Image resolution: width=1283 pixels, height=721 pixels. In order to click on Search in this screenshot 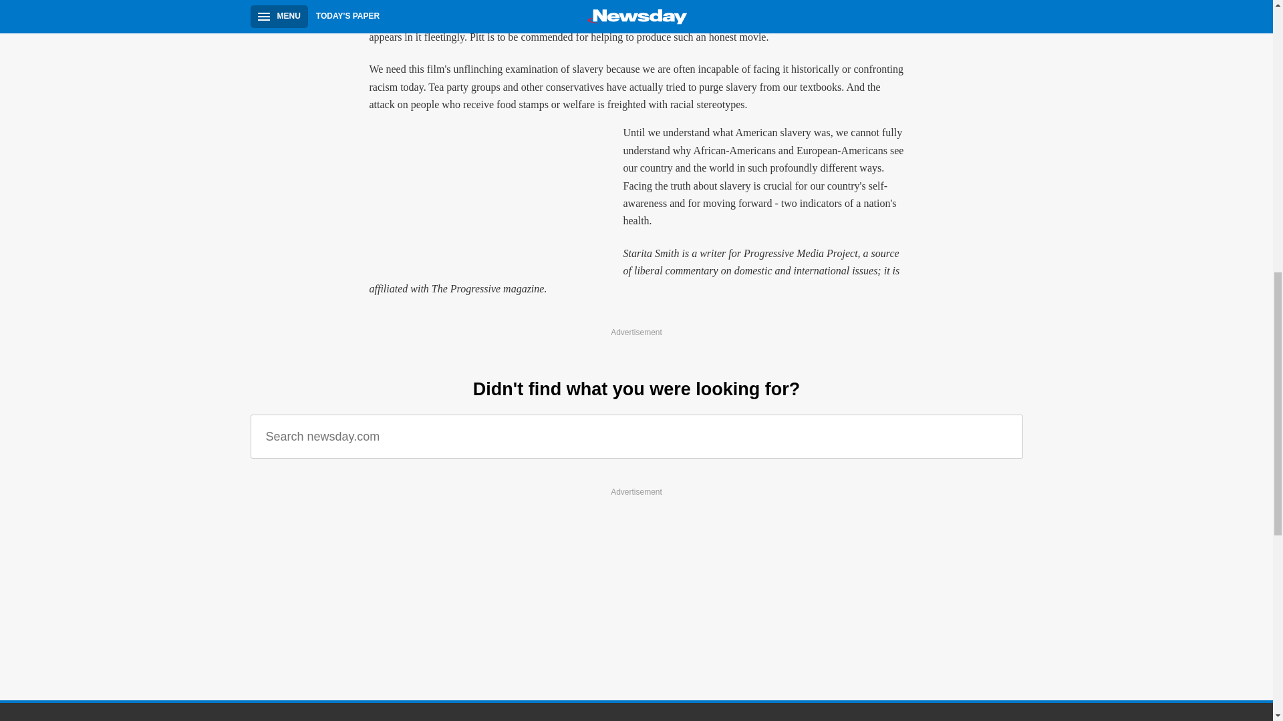, I will do `click(1002, 437)`.